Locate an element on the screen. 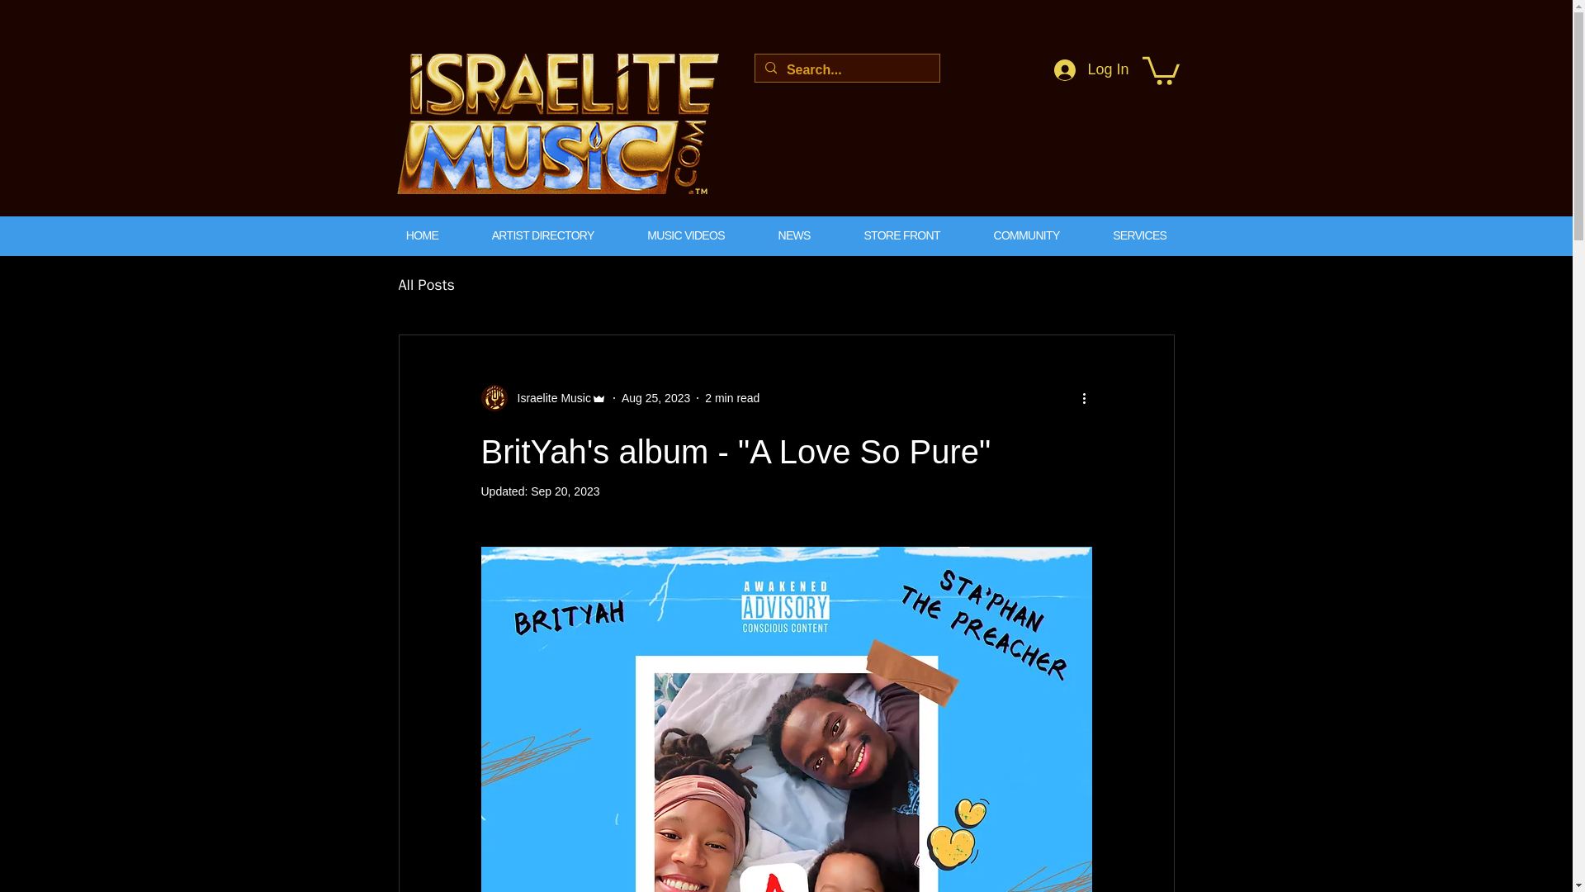  HOME is located at coordinates (423, 235).